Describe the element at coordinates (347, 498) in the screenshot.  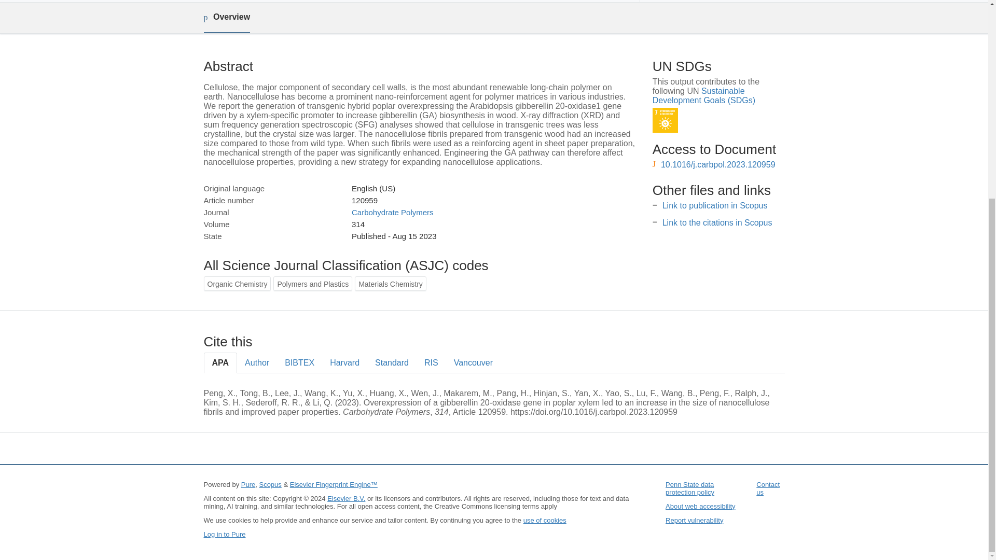
I see `Elsevier B.V.` at that location.